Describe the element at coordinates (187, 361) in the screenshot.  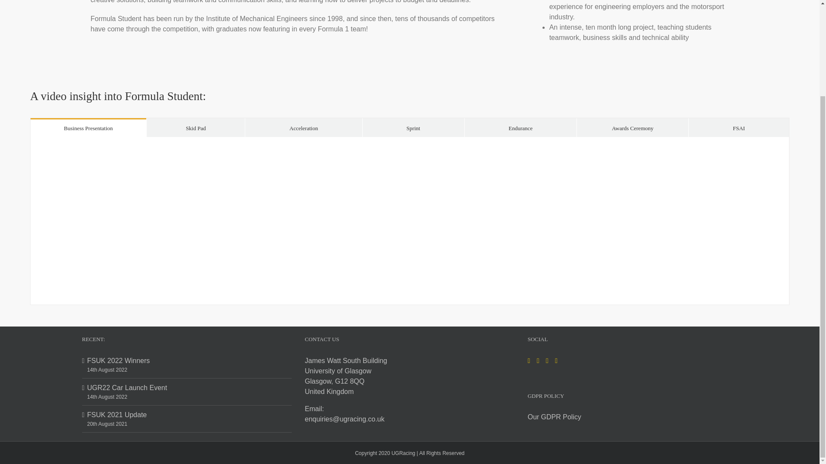
I see `FSUK 2022 Winners` at that location.